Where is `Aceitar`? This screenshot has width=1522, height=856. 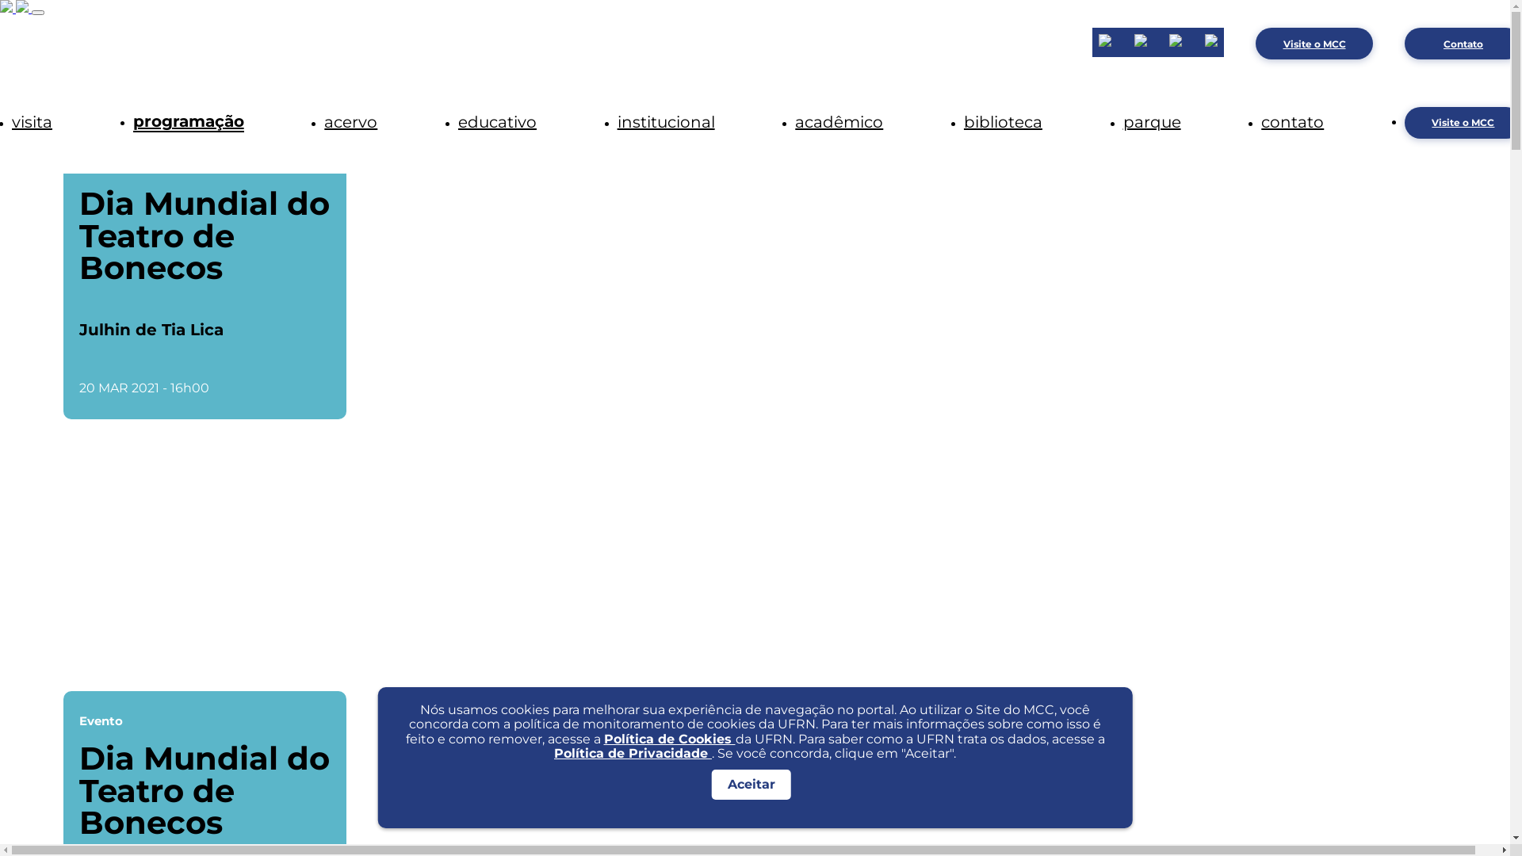
Aceitar is located at coordinates (751, 785).